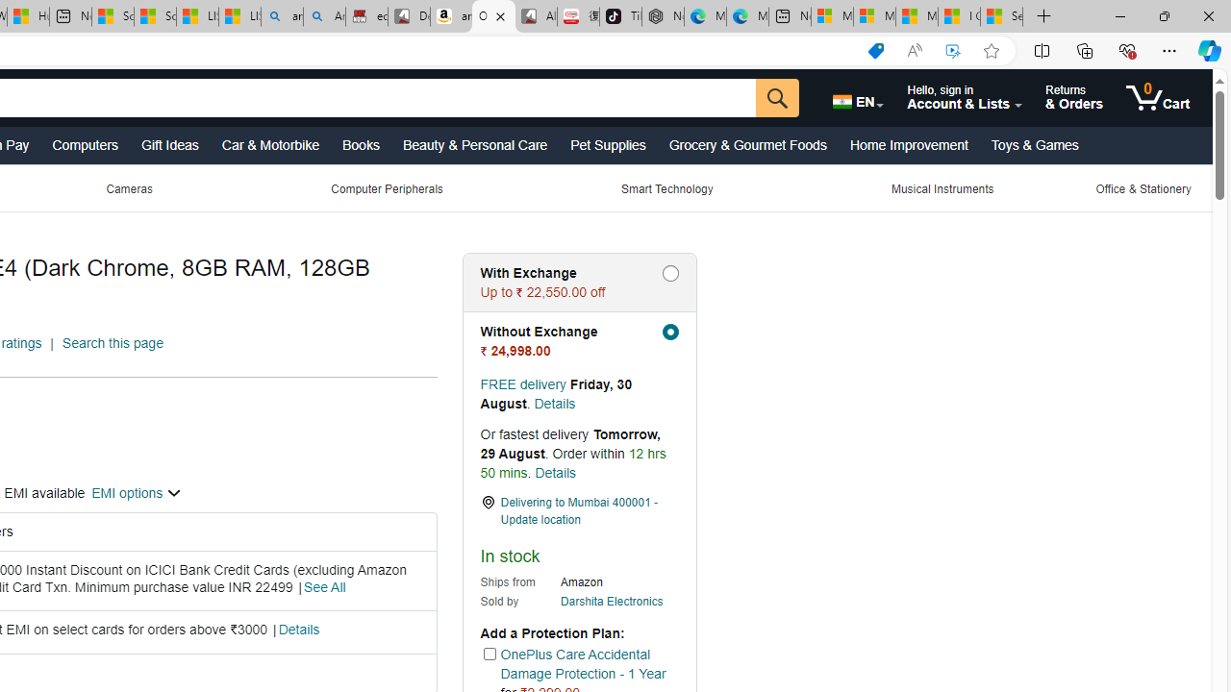 The width and height of the screenshot is (1231, 692). Describe the element at coordinates (908, 144) in the screenshot. I see `Home Improvement` at that location.